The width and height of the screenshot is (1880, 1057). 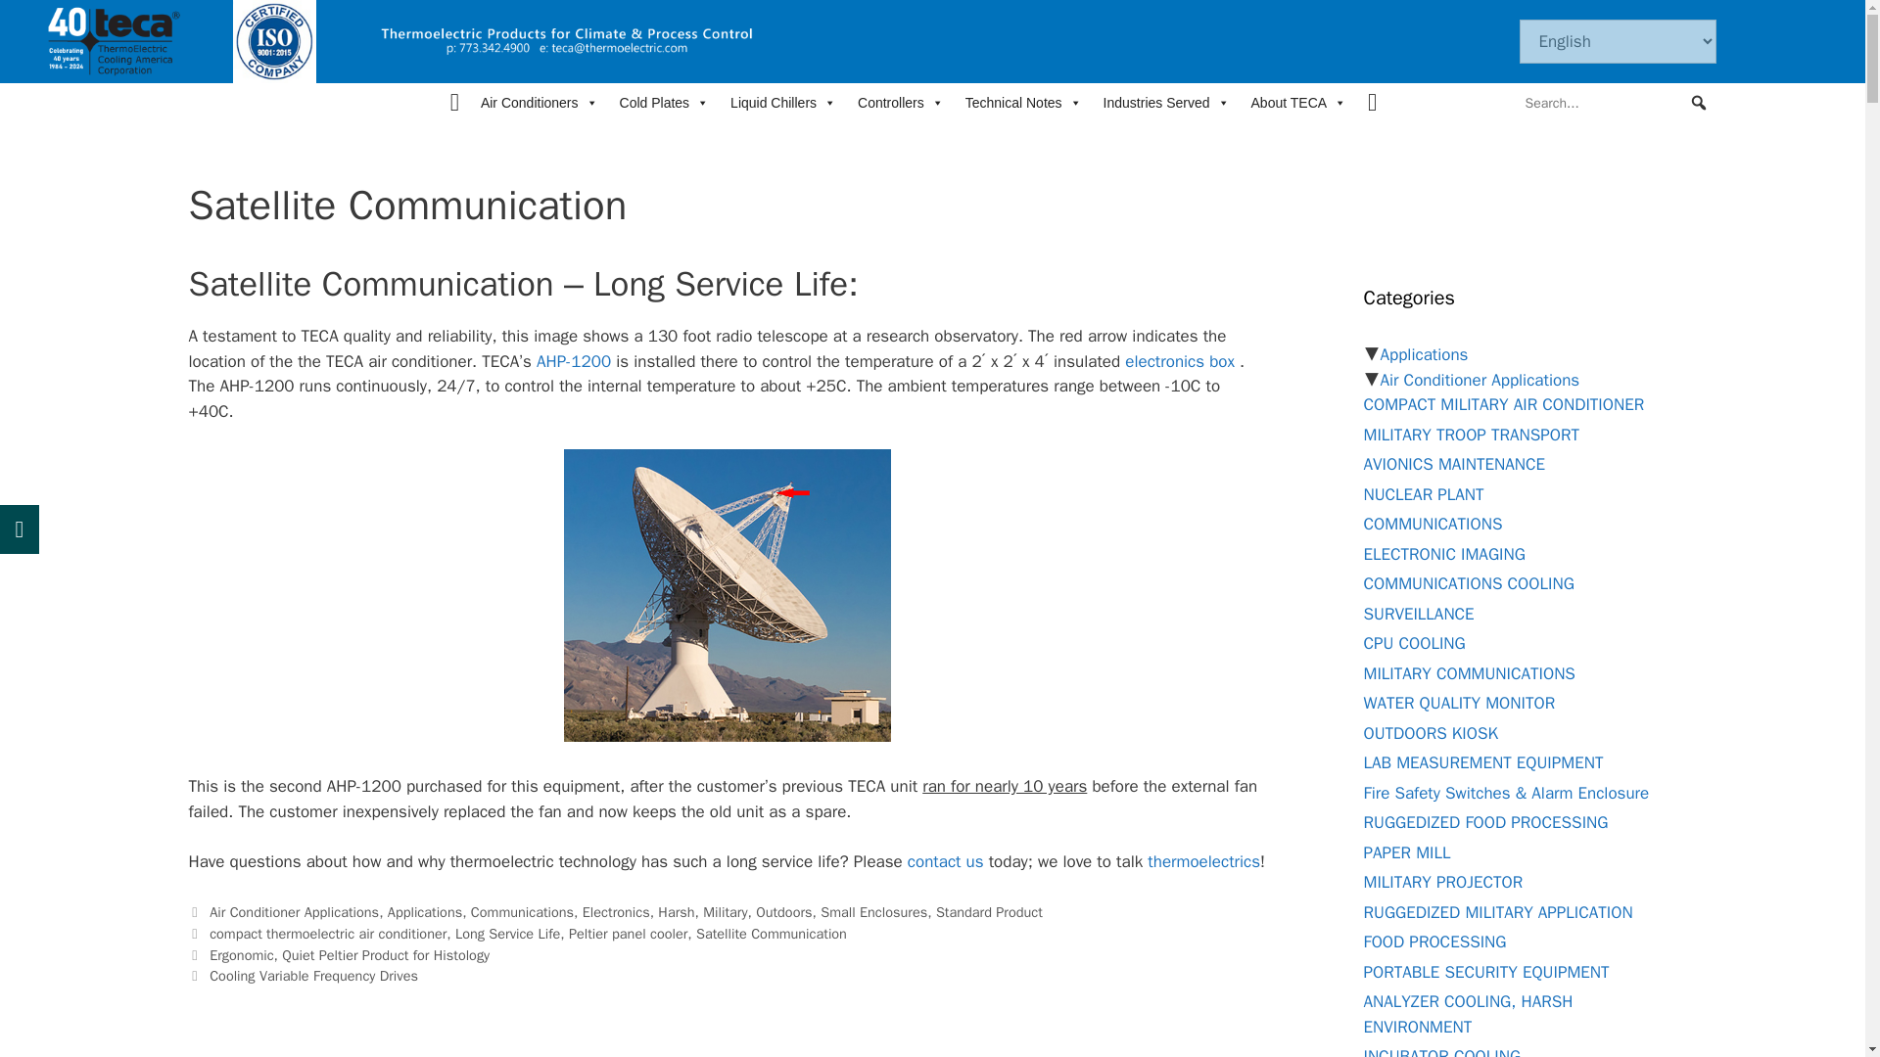 What do you see at coordinates (664, 103) in the screenshot?
I see `Cold Plates` at bounding box center [664, 103].